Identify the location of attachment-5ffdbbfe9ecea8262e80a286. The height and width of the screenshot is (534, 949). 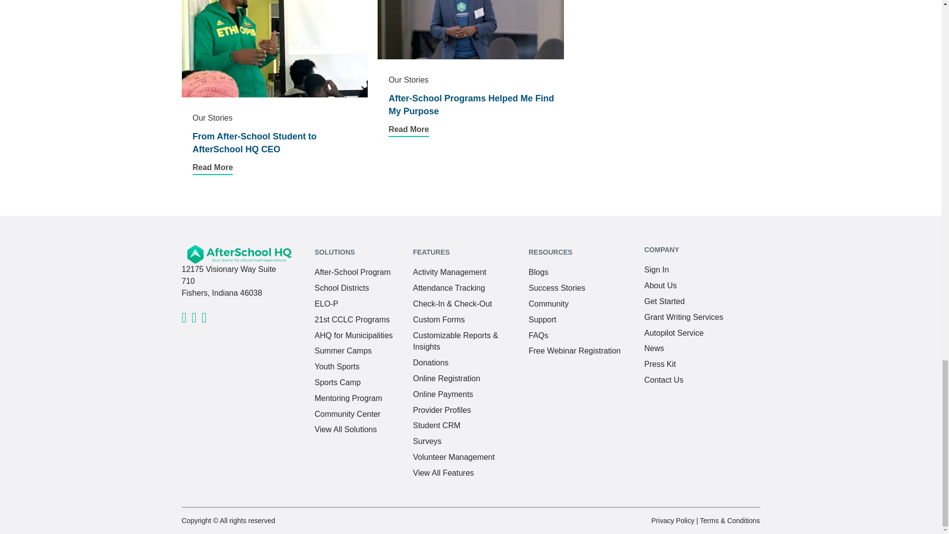
(204, 319).